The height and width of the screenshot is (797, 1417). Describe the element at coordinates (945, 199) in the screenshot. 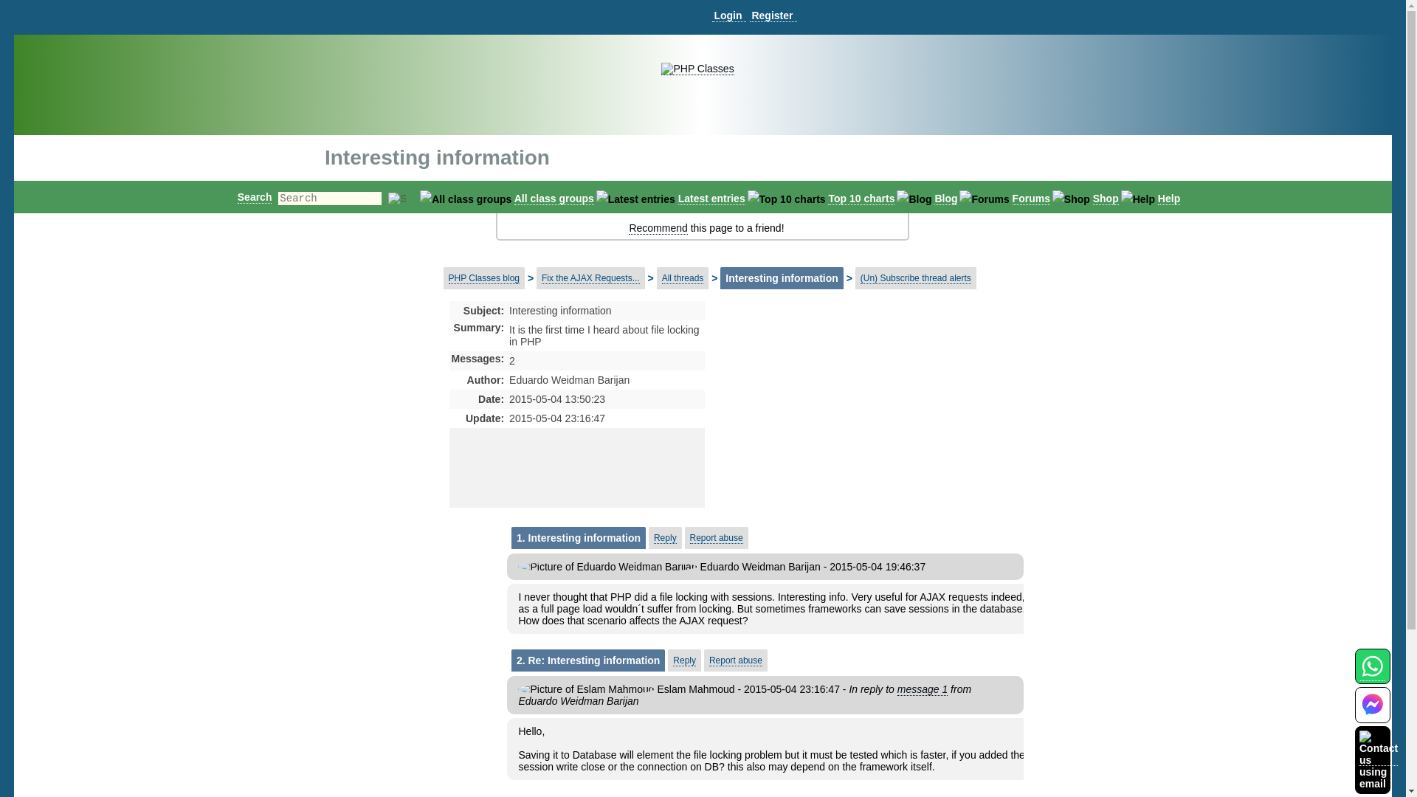

I see `Blog` at that location.